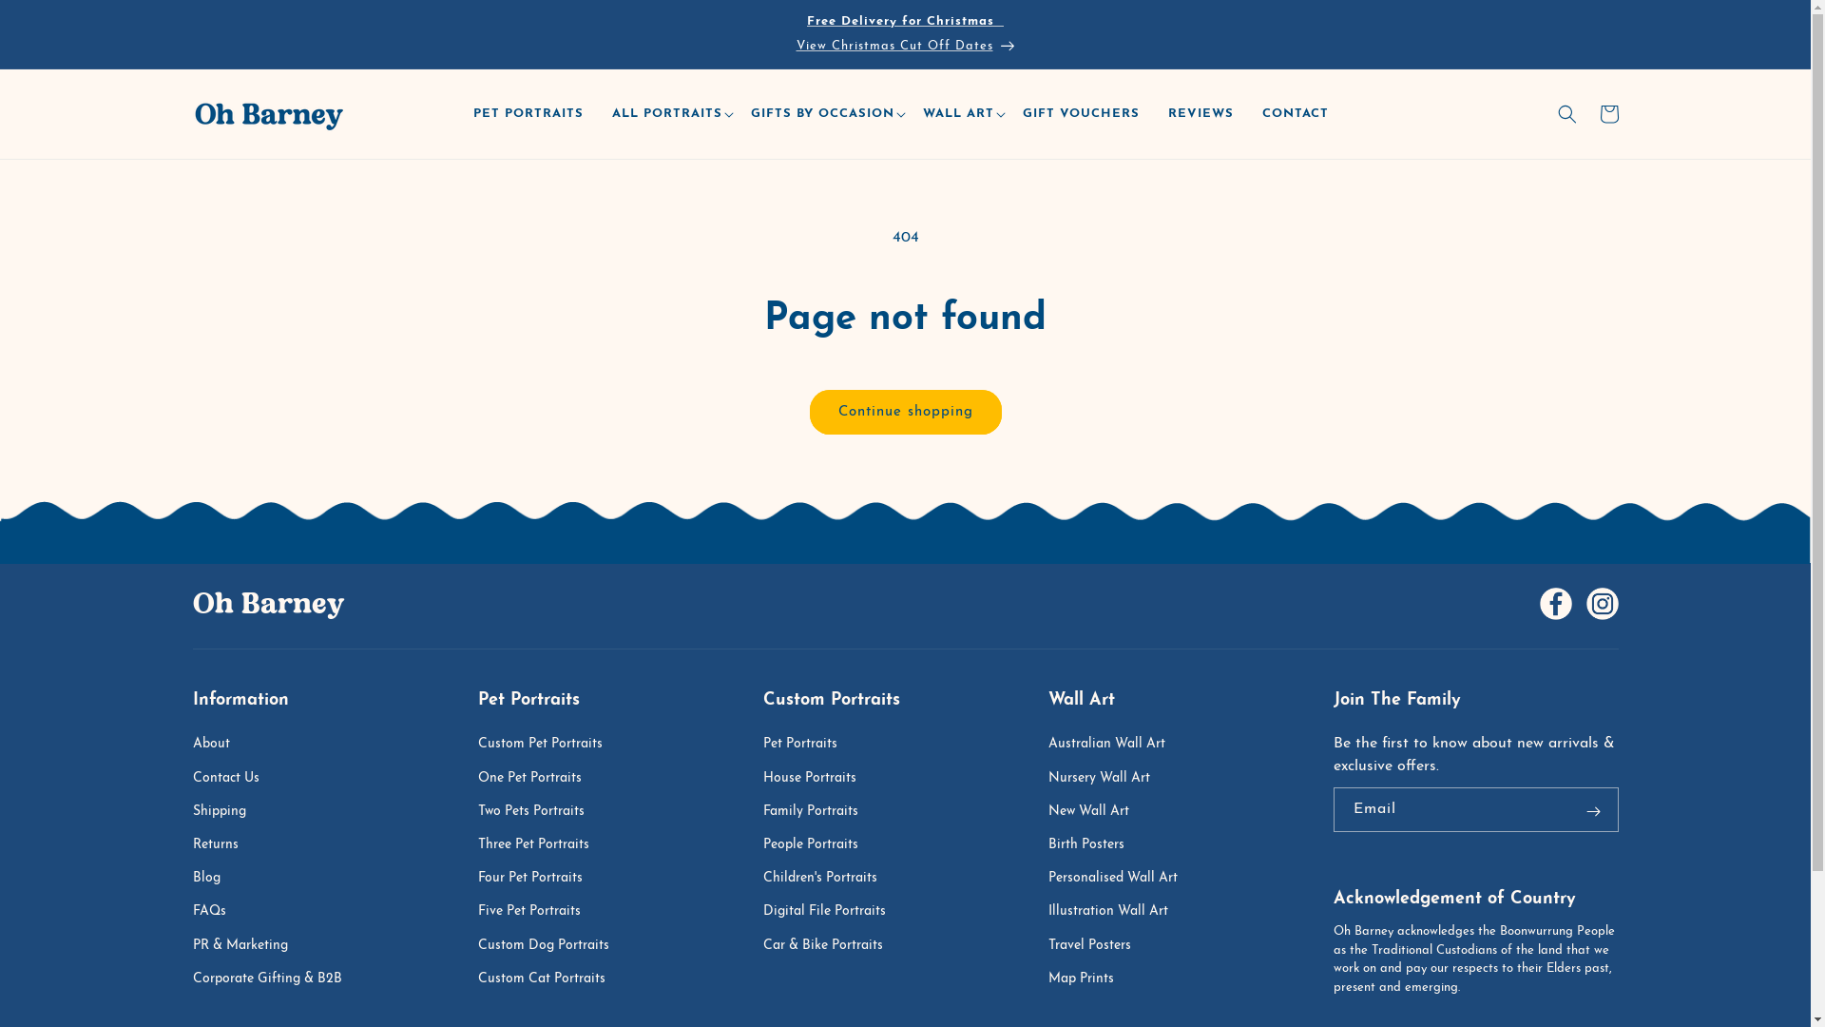 The height and width of the screenshot is (1027, 1825). What do you see at coordinates (249, 945) in the screenshot?
I see `PR & Marketing` at bounding box center [249, 945].